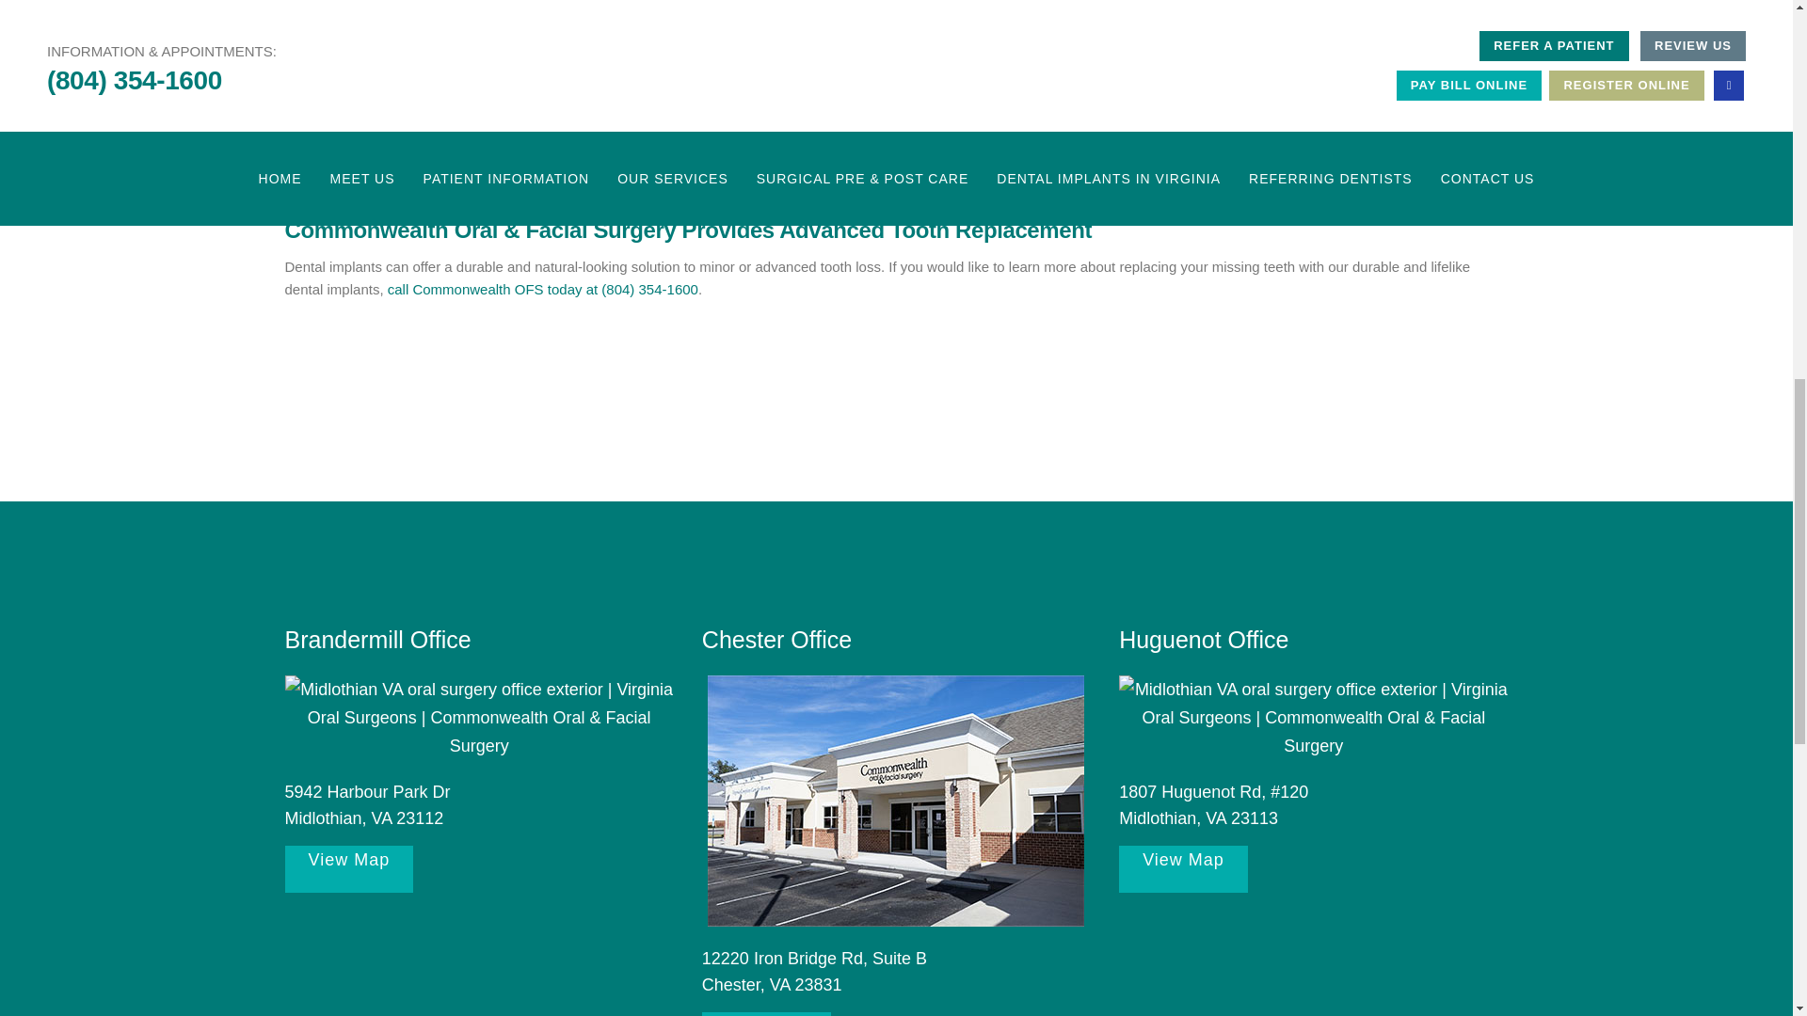 The image size is (1807, 1016). What do you see at coordinates (478, 717) in the screenshot?
I see `commonwealth-OFS-midlothian-VA-oral-surgery-2` at bounding box center [478, 717].